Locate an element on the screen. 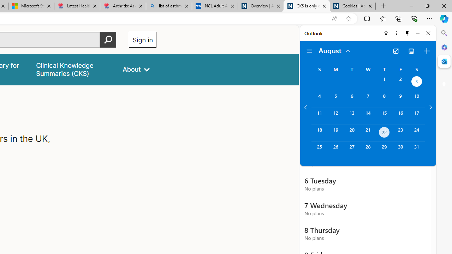 The image size is (452, 254). Tuesday, August 20, 2024.  is located at coordinates (352, 133).